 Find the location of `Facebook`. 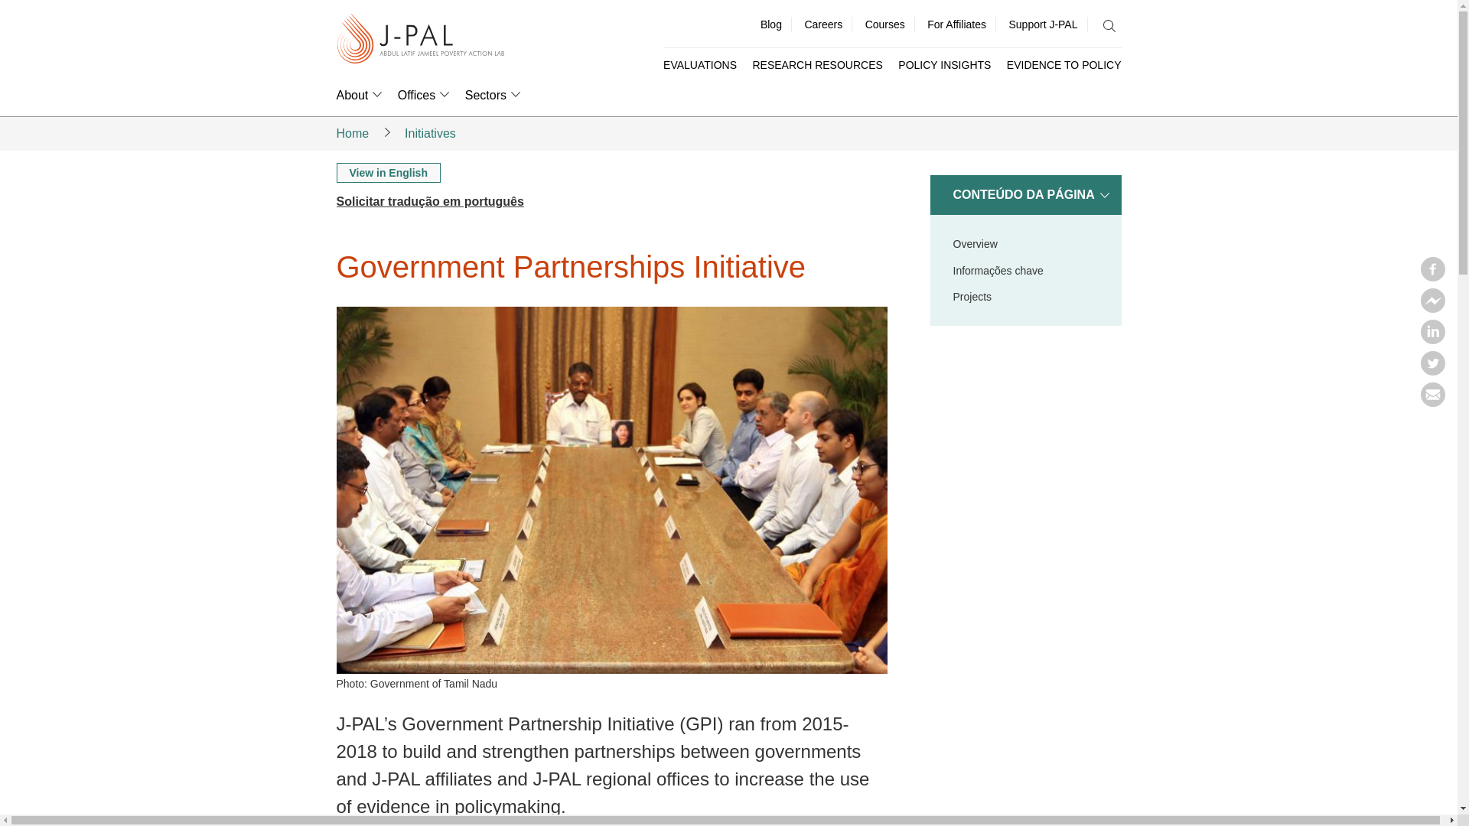

Facebook is located at coordinates (1432, 277).